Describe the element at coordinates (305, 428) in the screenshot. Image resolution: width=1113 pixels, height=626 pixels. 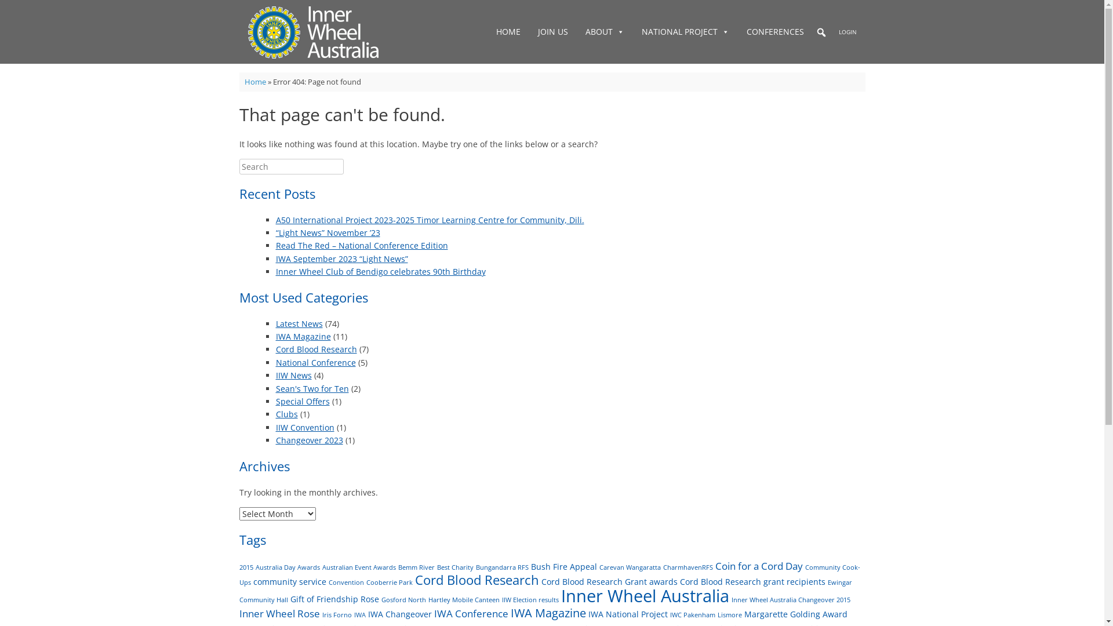
I see `IIW Convention` at that location.